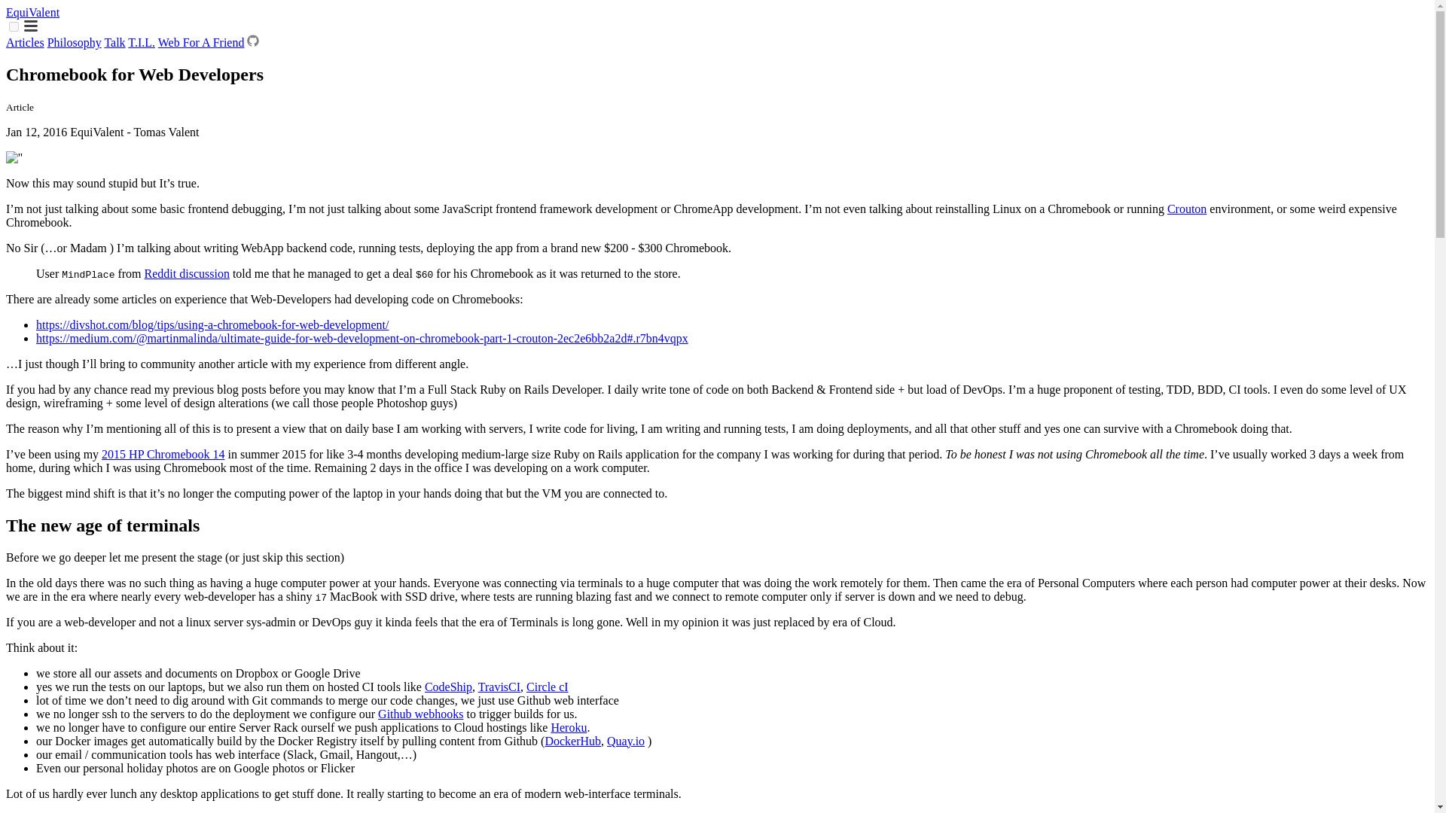 The width and height of the screenshot is (1446, 813). Describe the element at coordinates (547, 687) in the screenshot. I see `Circle cI` at that location.